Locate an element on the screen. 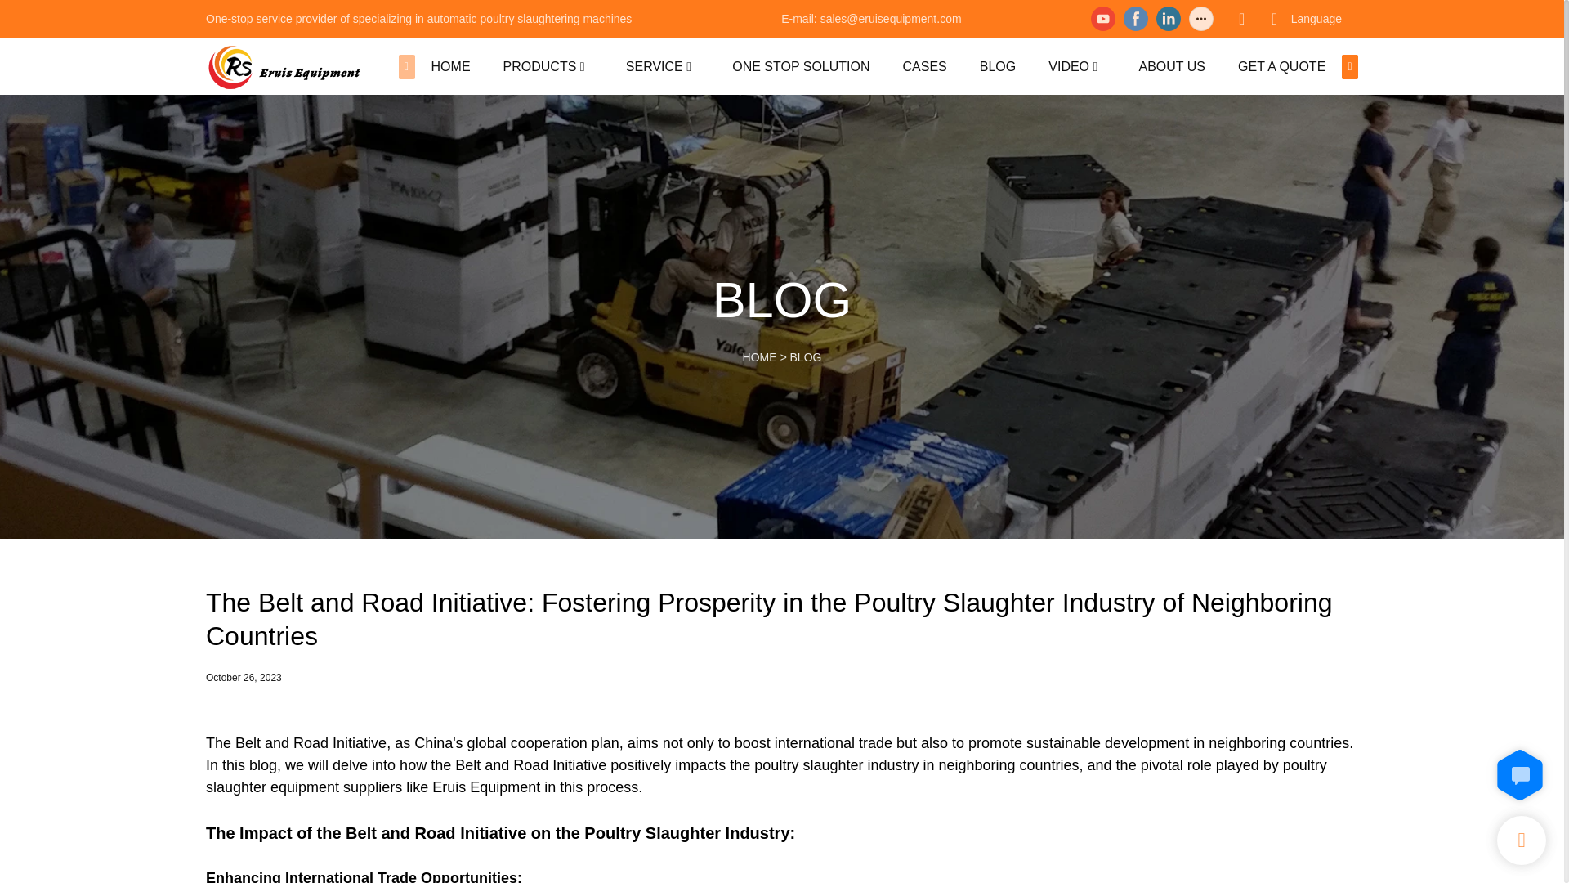  ONE STOP SOLUTION is located at coordinates (801, 66).